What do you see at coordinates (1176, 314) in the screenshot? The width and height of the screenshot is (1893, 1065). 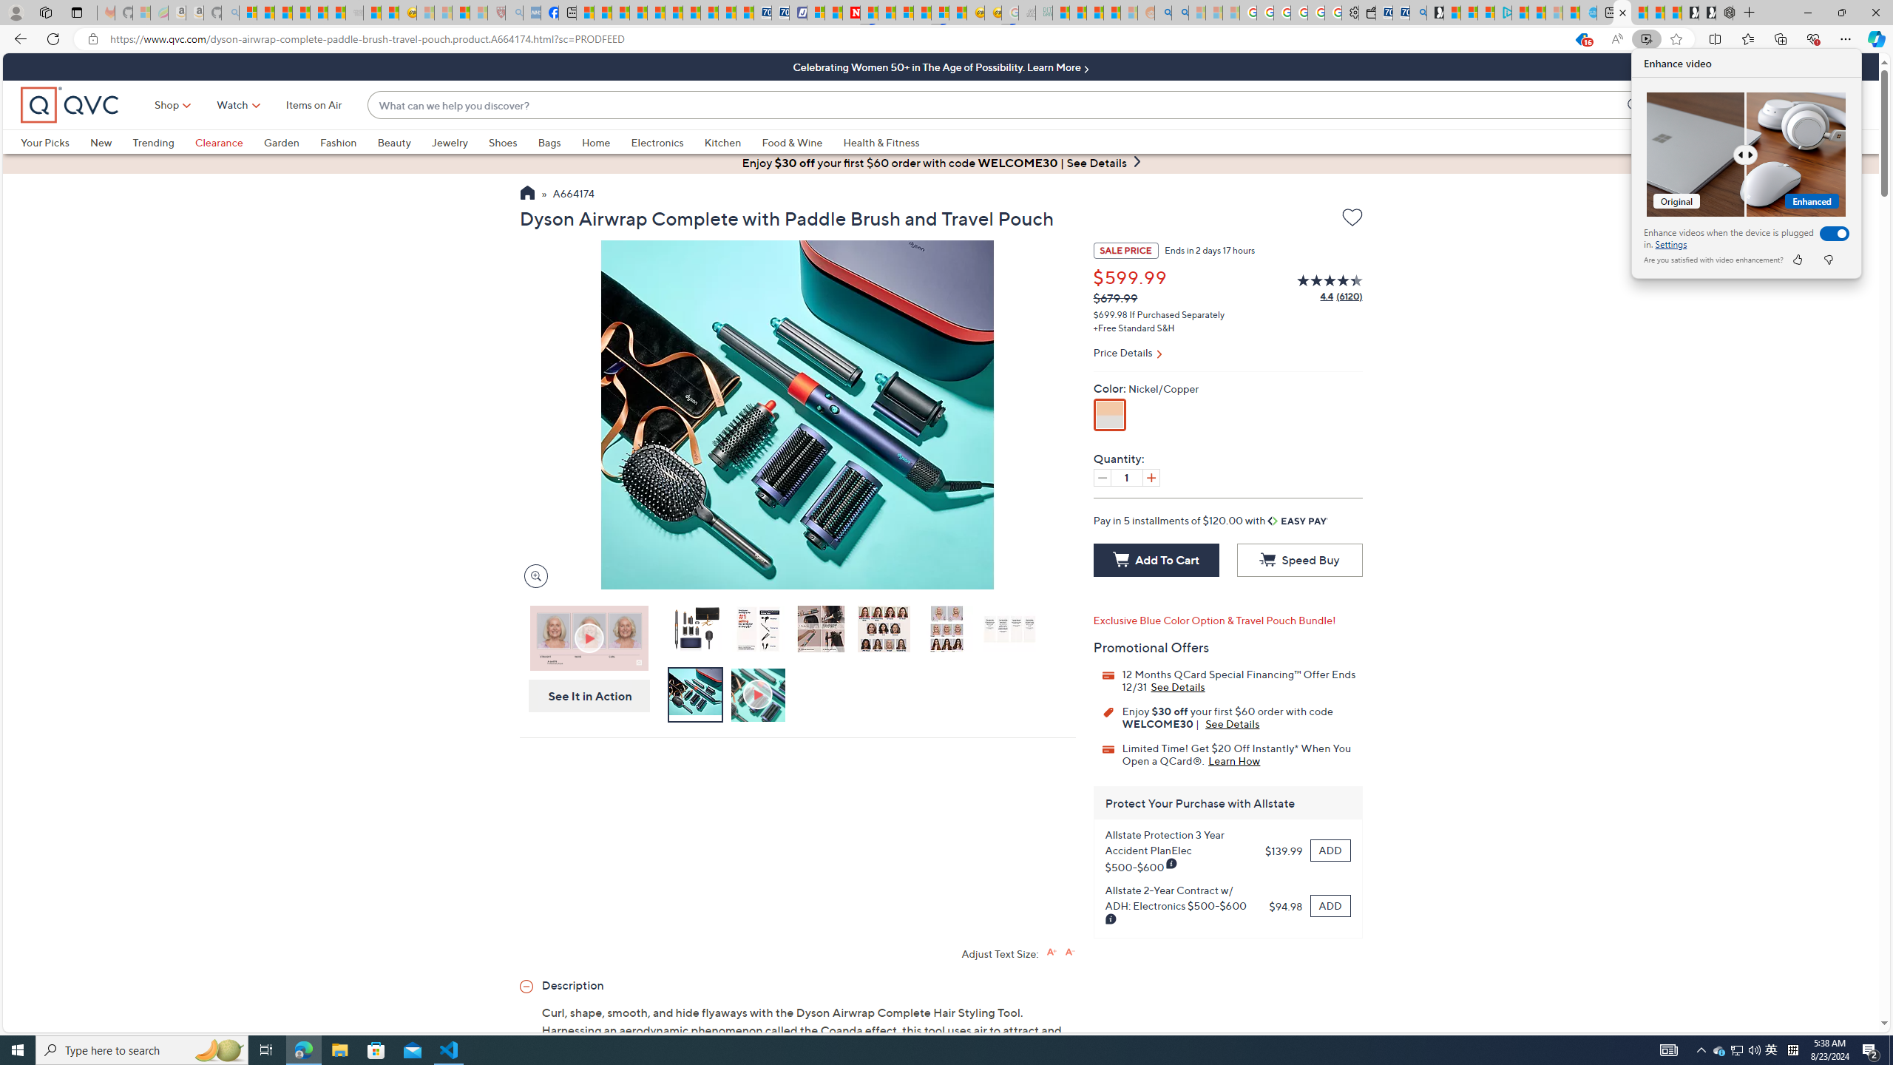 I see `If Purchased Separately` at bounding box center [1176, 314].